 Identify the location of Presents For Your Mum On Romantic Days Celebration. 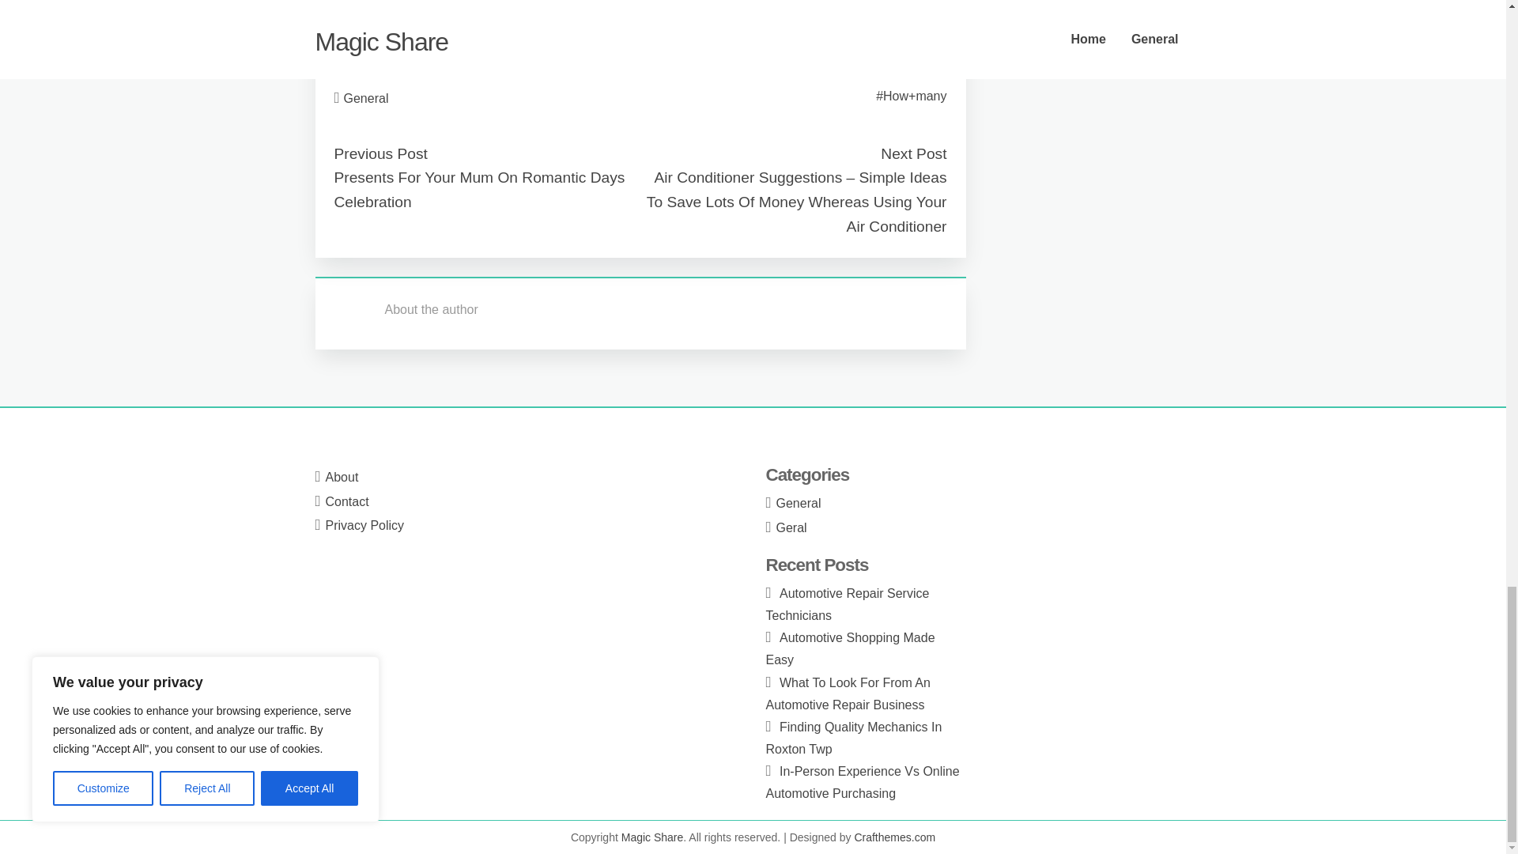
(479, 189).